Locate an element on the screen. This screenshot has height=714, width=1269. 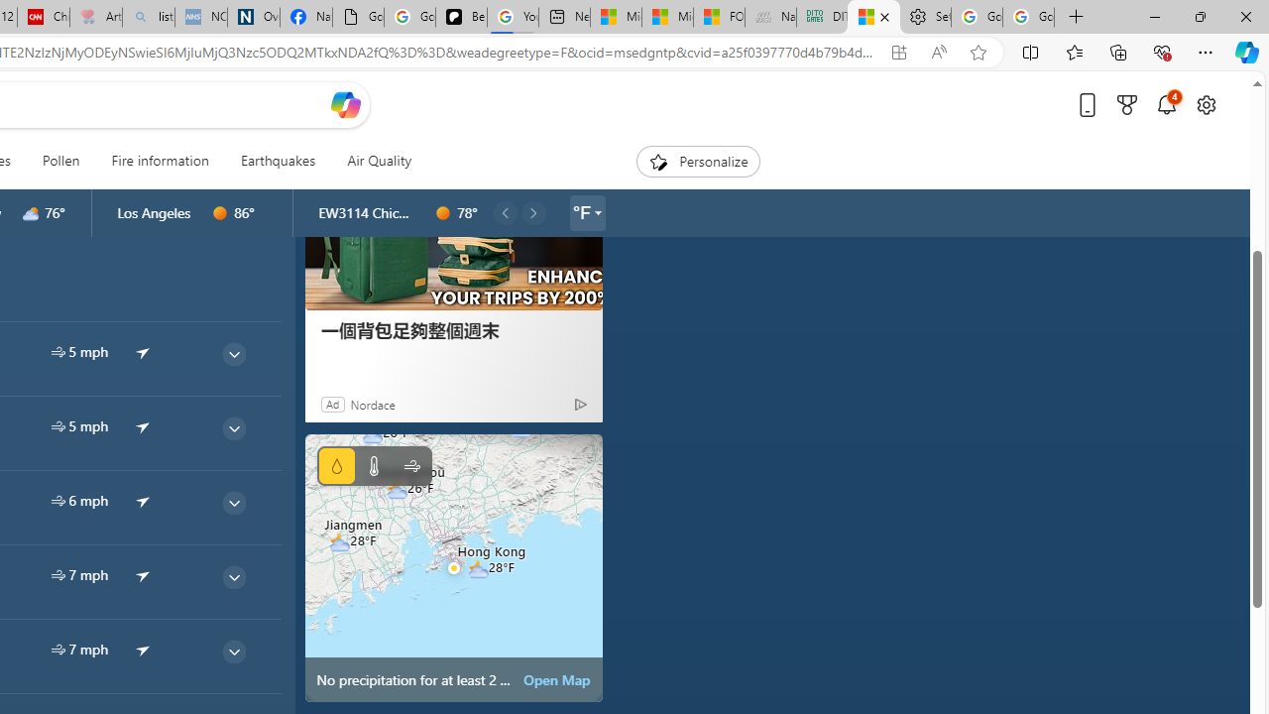
common/carouselChevron is located at coordinates (533, 212).